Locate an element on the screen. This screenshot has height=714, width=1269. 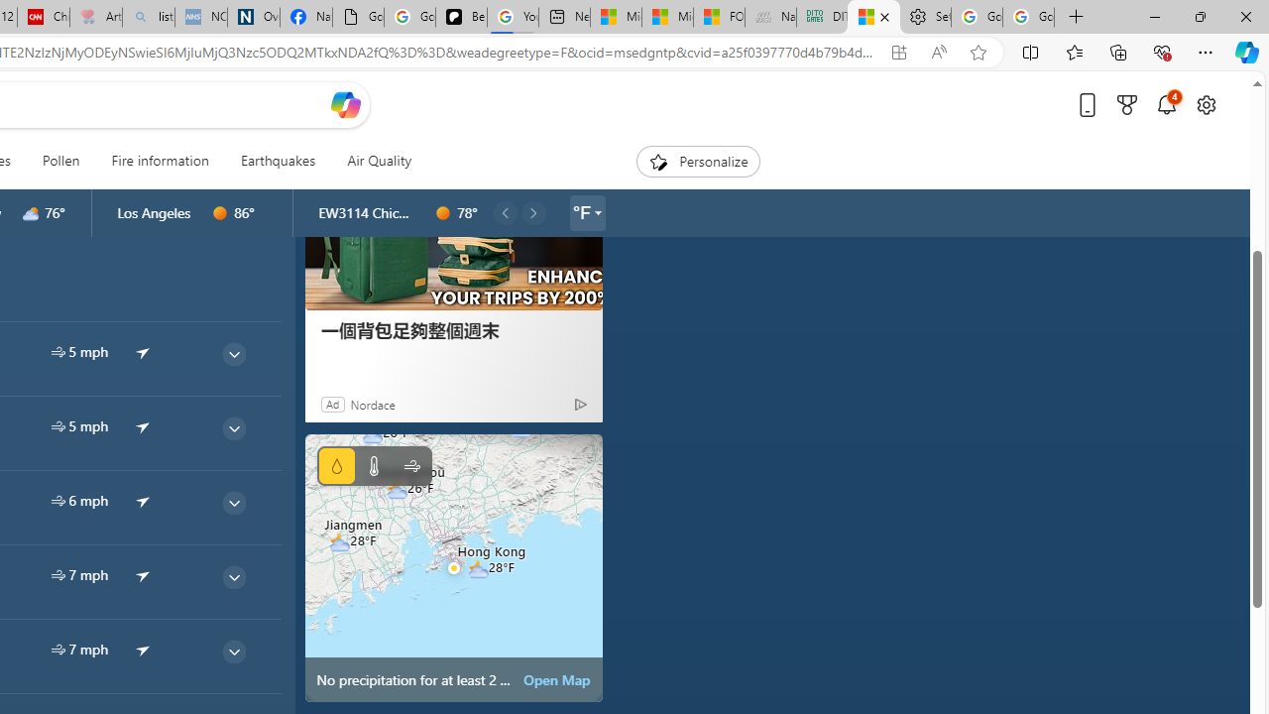
common/carouselChevron is located at coordinates (533, 212).